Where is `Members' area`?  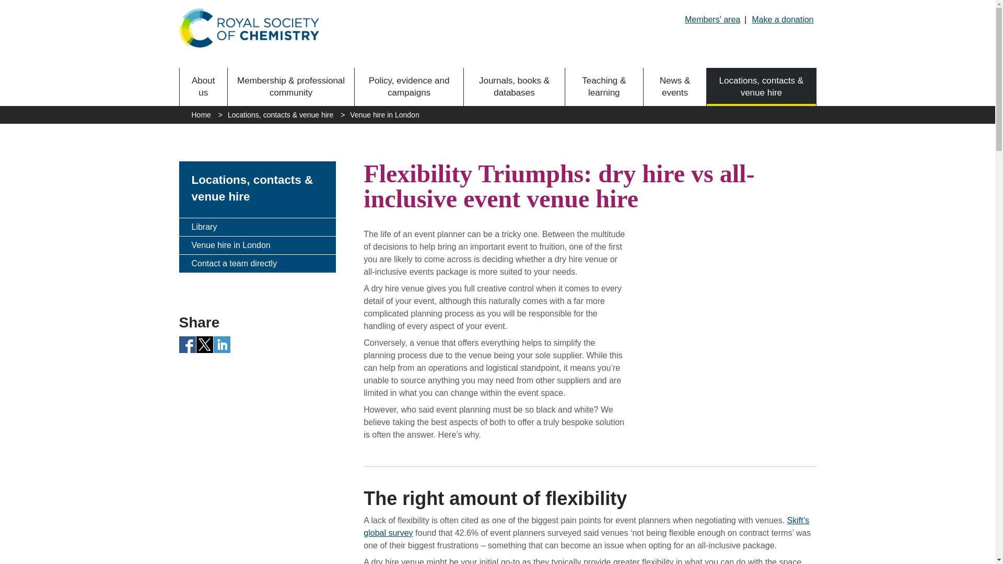 Members' area is located at coordinates (713, 19).